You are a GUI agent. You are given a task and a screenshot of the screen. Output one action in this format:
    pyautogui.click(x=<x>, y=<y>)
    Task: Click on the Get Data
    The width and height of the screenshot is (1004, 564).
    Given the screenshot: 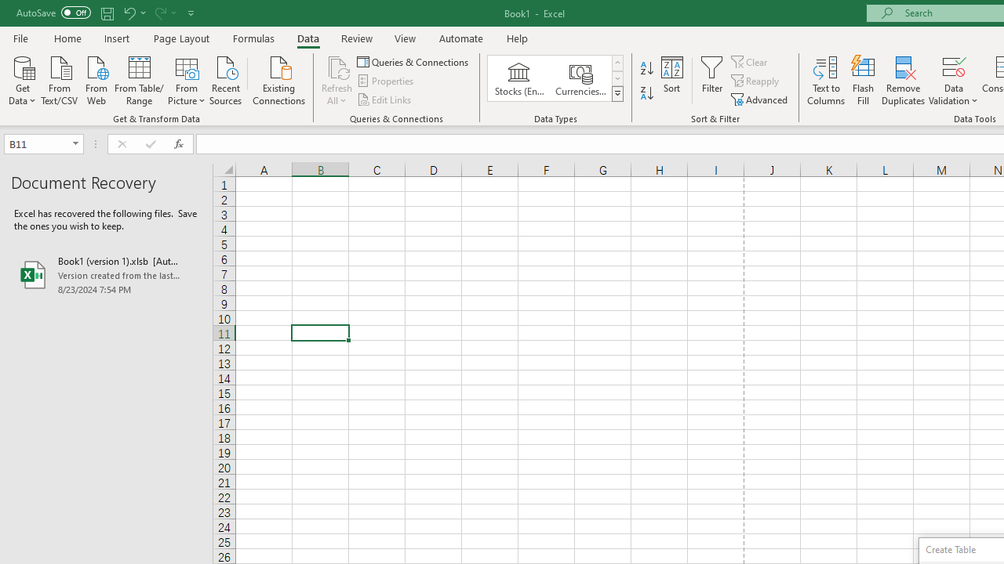 What is the action you would take?
    pyautogui.click(x=22, y=79)
    